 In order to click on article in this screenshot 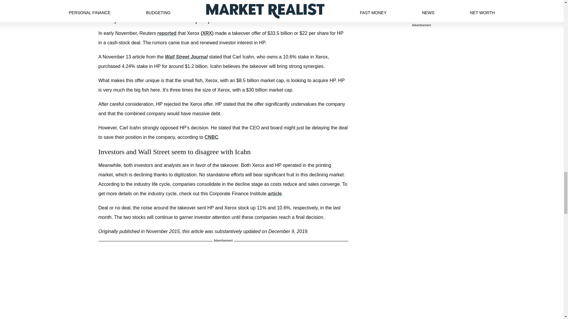, I will do `click(275, 193)`.